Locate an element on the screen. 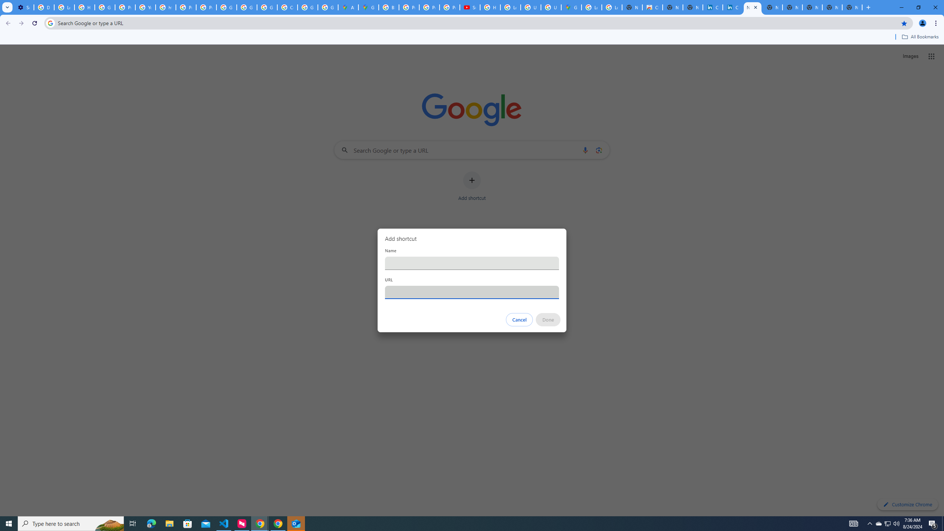 The image size is (944, 531). Create your Google Account is located at coordinates (287, 7).